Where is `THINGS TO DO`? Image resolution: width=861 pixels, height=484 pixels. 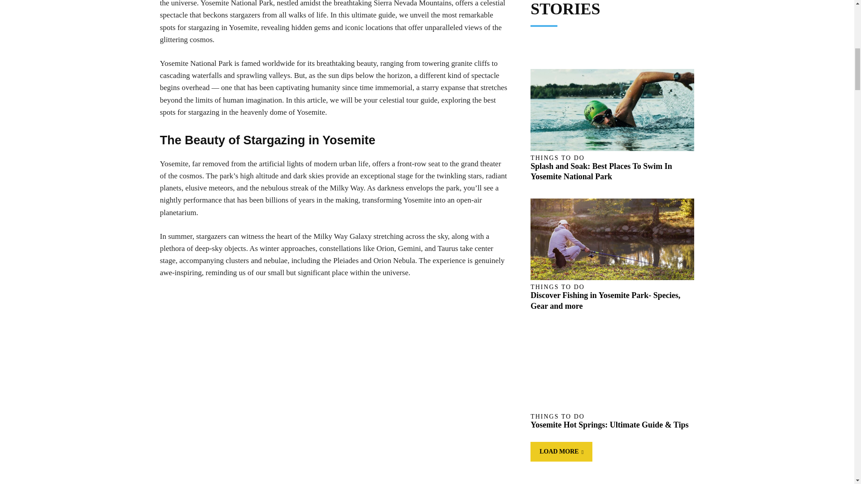 THINGS TO DO is located at coordinates (557, 158).